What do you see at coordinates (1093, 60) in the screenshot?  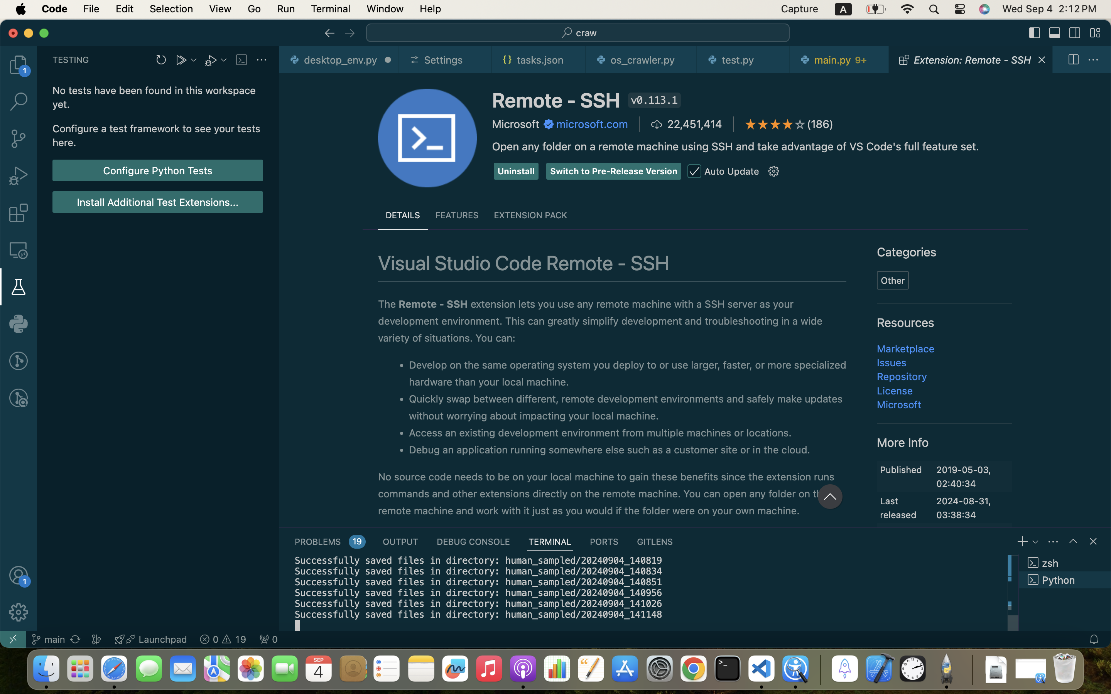 I see `` at bounding box center [1093, 60].